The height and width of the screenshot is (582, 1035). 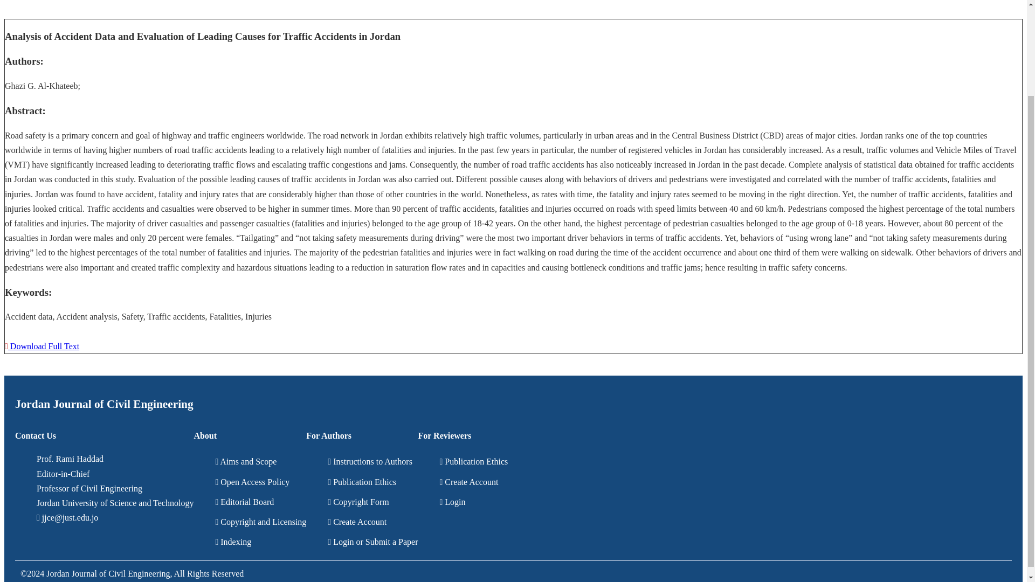 I want to click on  Aims and Scope, so click(x=246, y=461).